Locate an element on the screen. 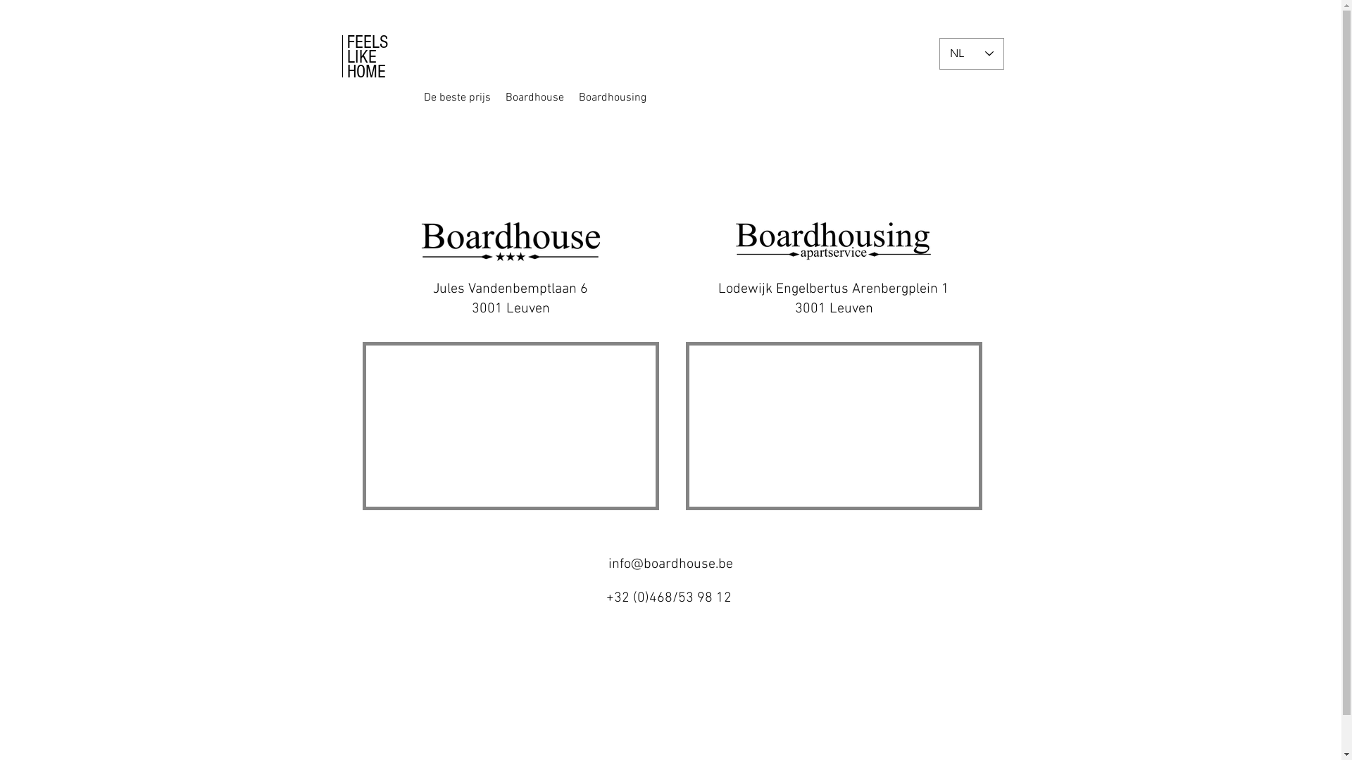 The height and width of the screenshot is (760, 1352). Contact is located at coordinates (705, 98).